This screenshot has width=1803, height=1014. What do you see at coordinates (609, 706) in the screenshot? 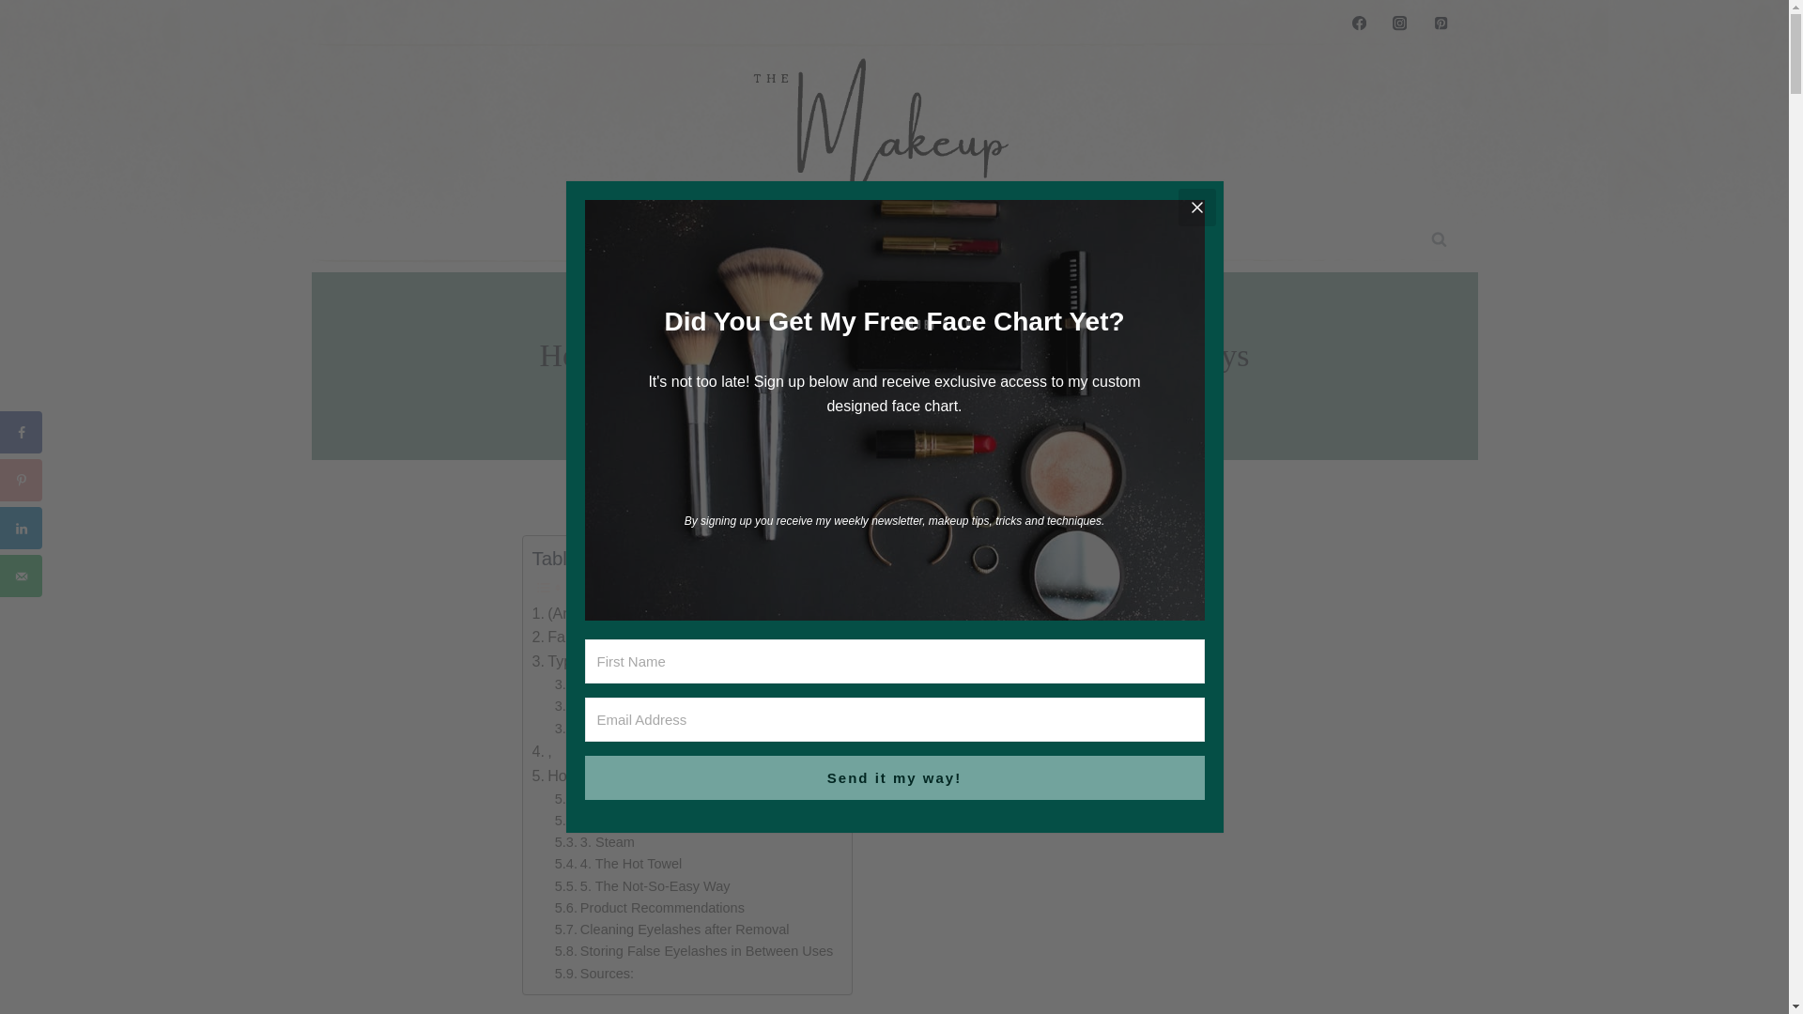
I see `Gel Remover` at bounding box center [609, 706].